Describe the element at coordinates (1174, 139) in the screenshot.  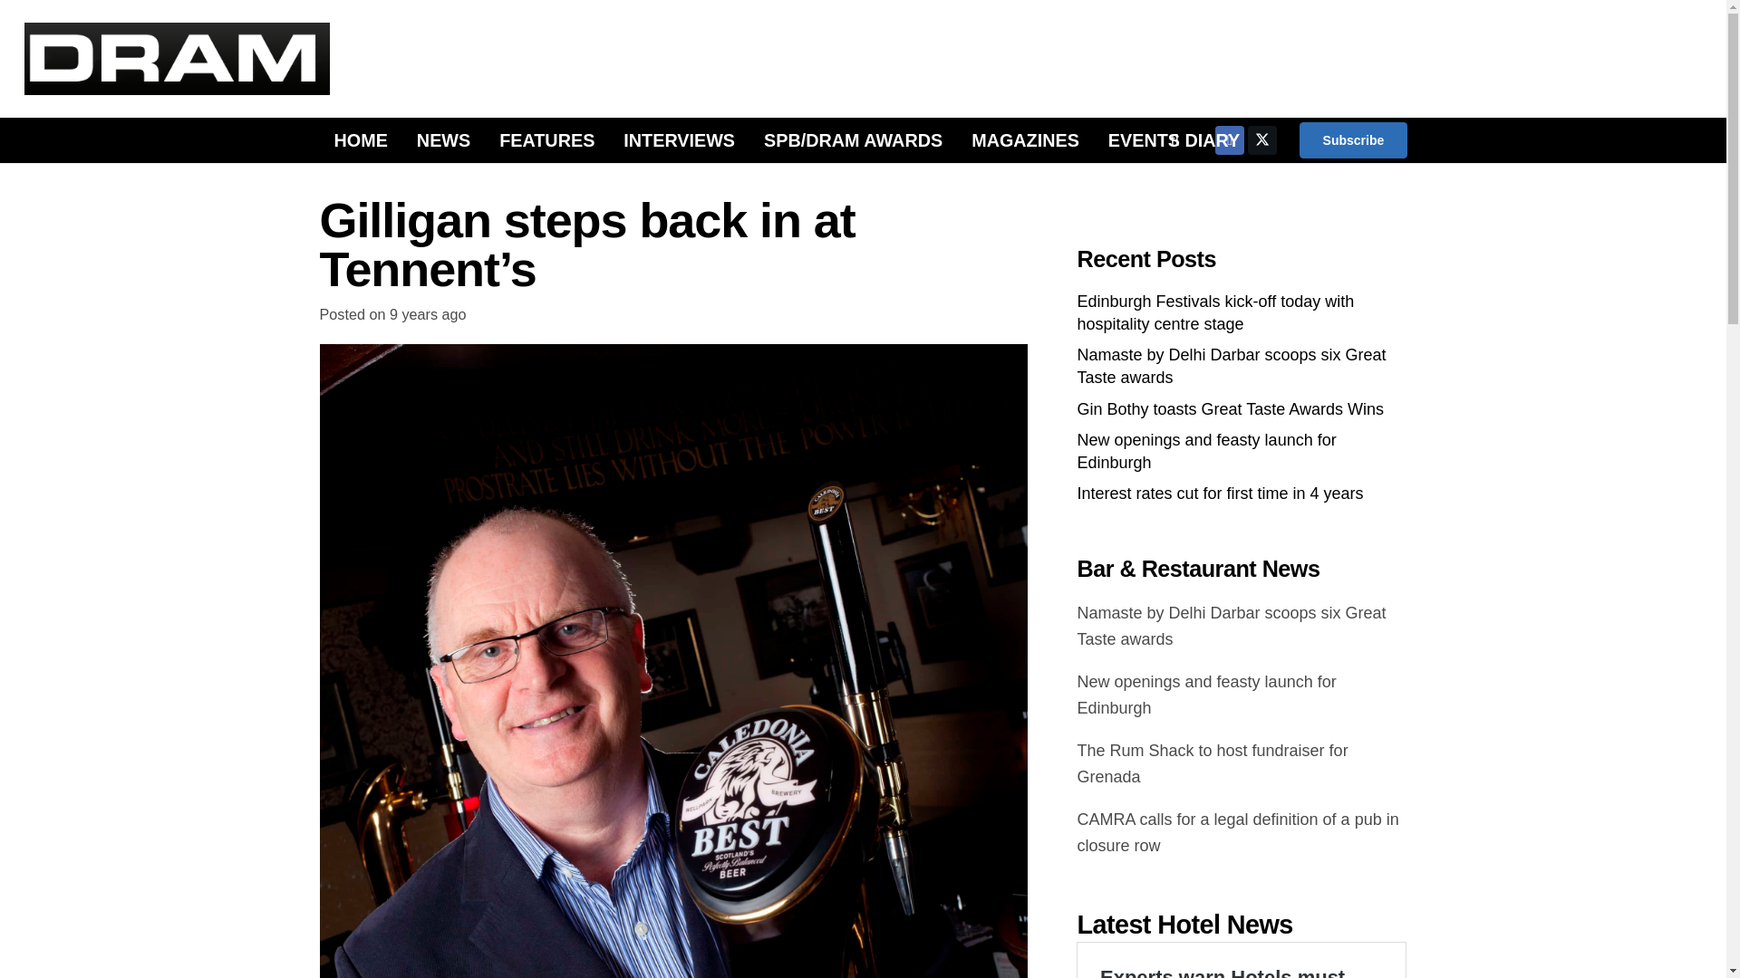
I see `EVENTS DIARY` at that location.